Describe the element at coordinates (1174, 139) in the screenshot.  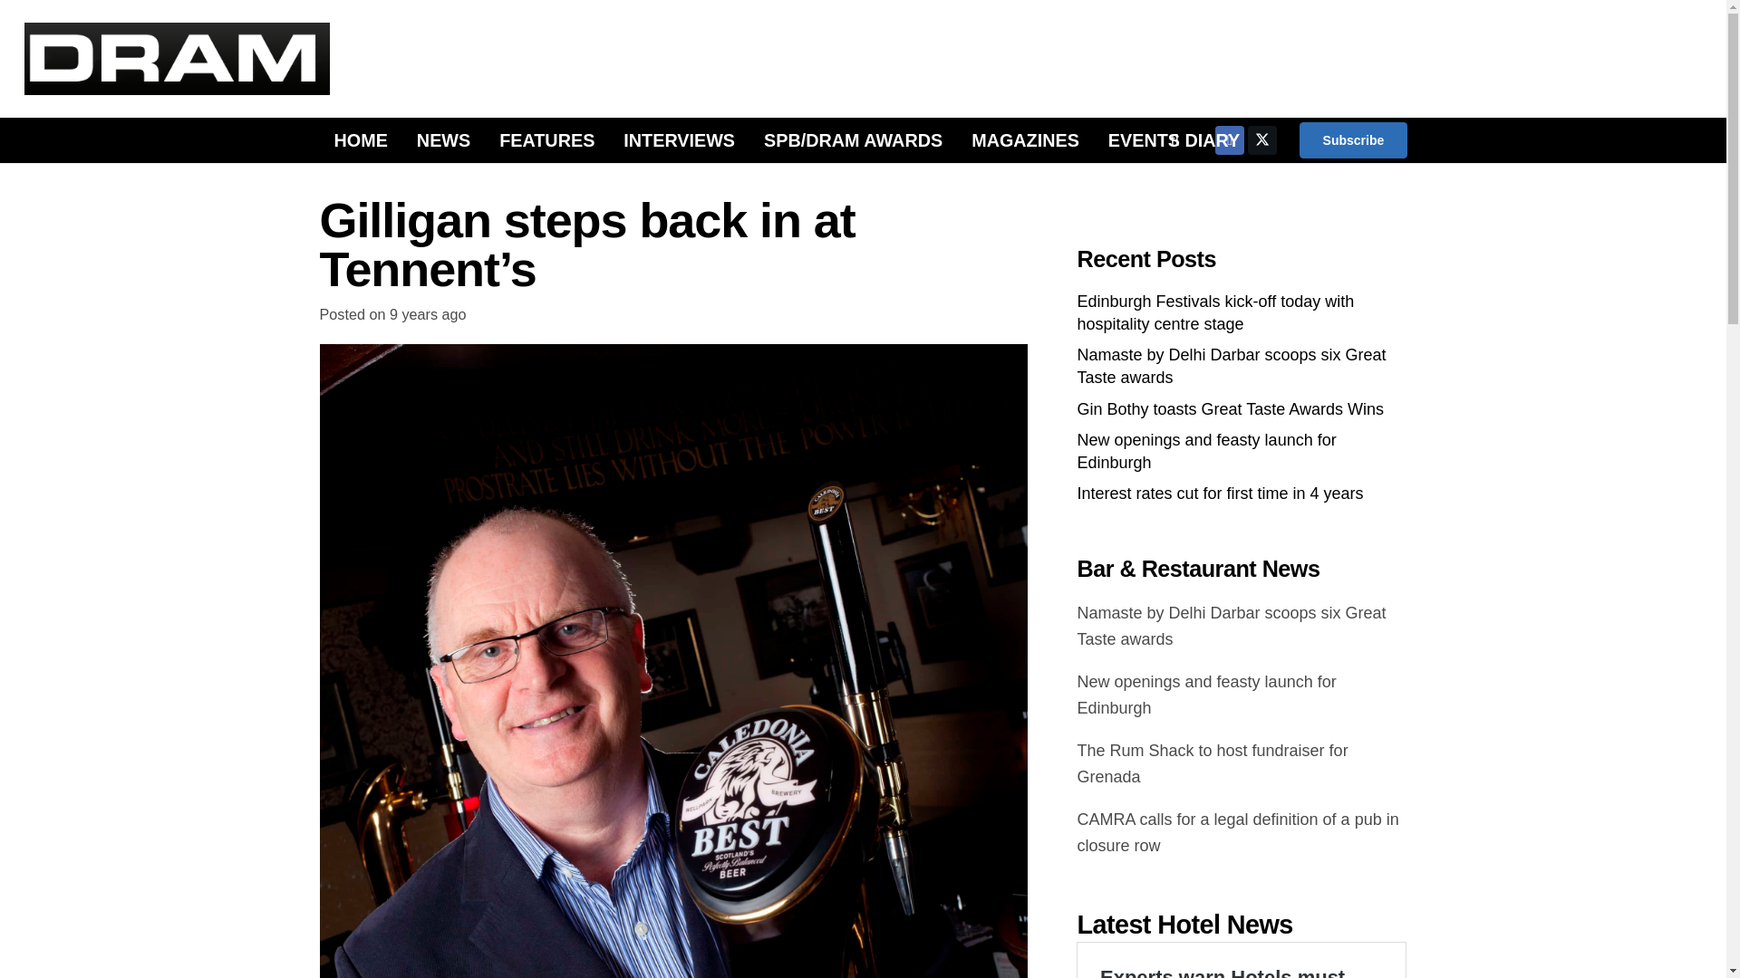
I see `EVENTS DIARY` at that location.